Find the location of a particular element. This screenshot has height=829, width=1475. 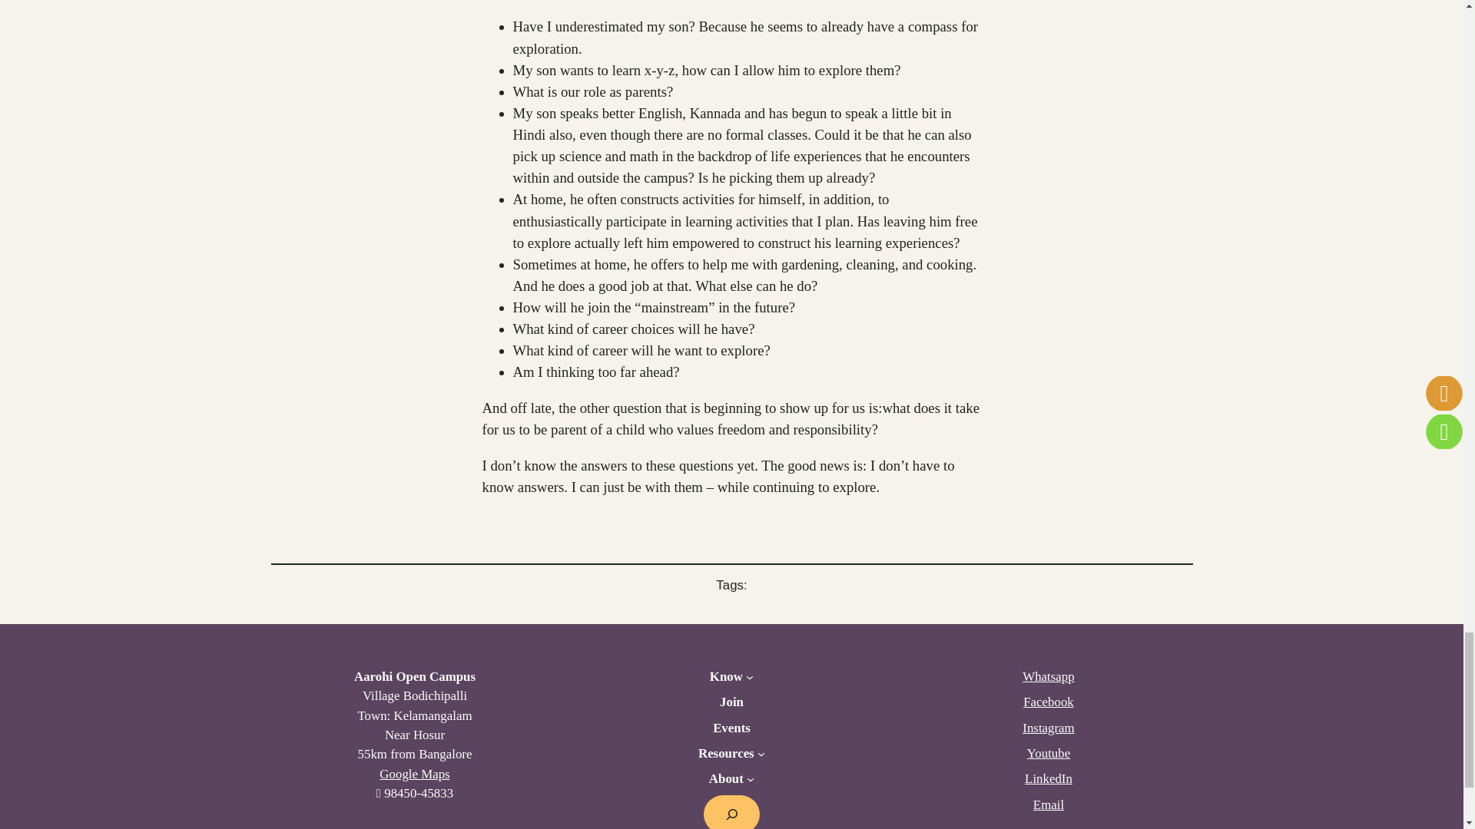

Join is located at coordinates (731, 702).